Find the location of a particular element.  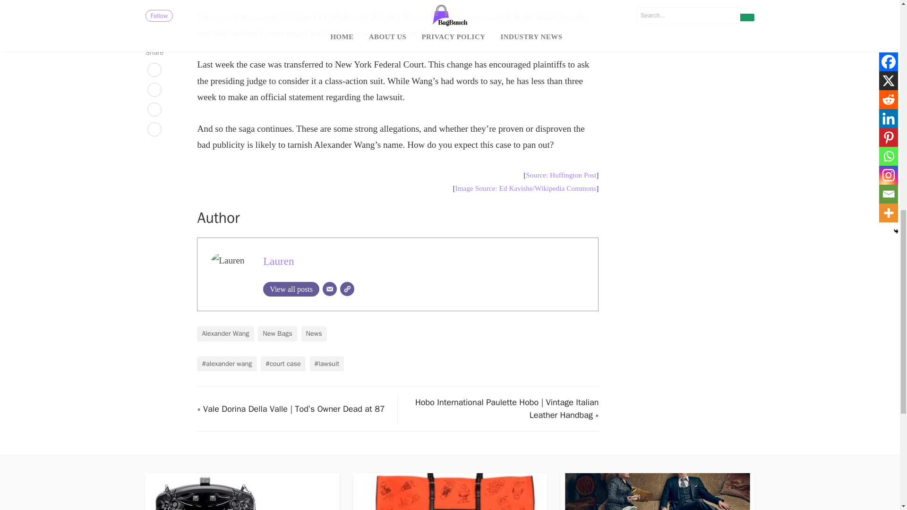

View all posts is located at coordinates (291, 289).